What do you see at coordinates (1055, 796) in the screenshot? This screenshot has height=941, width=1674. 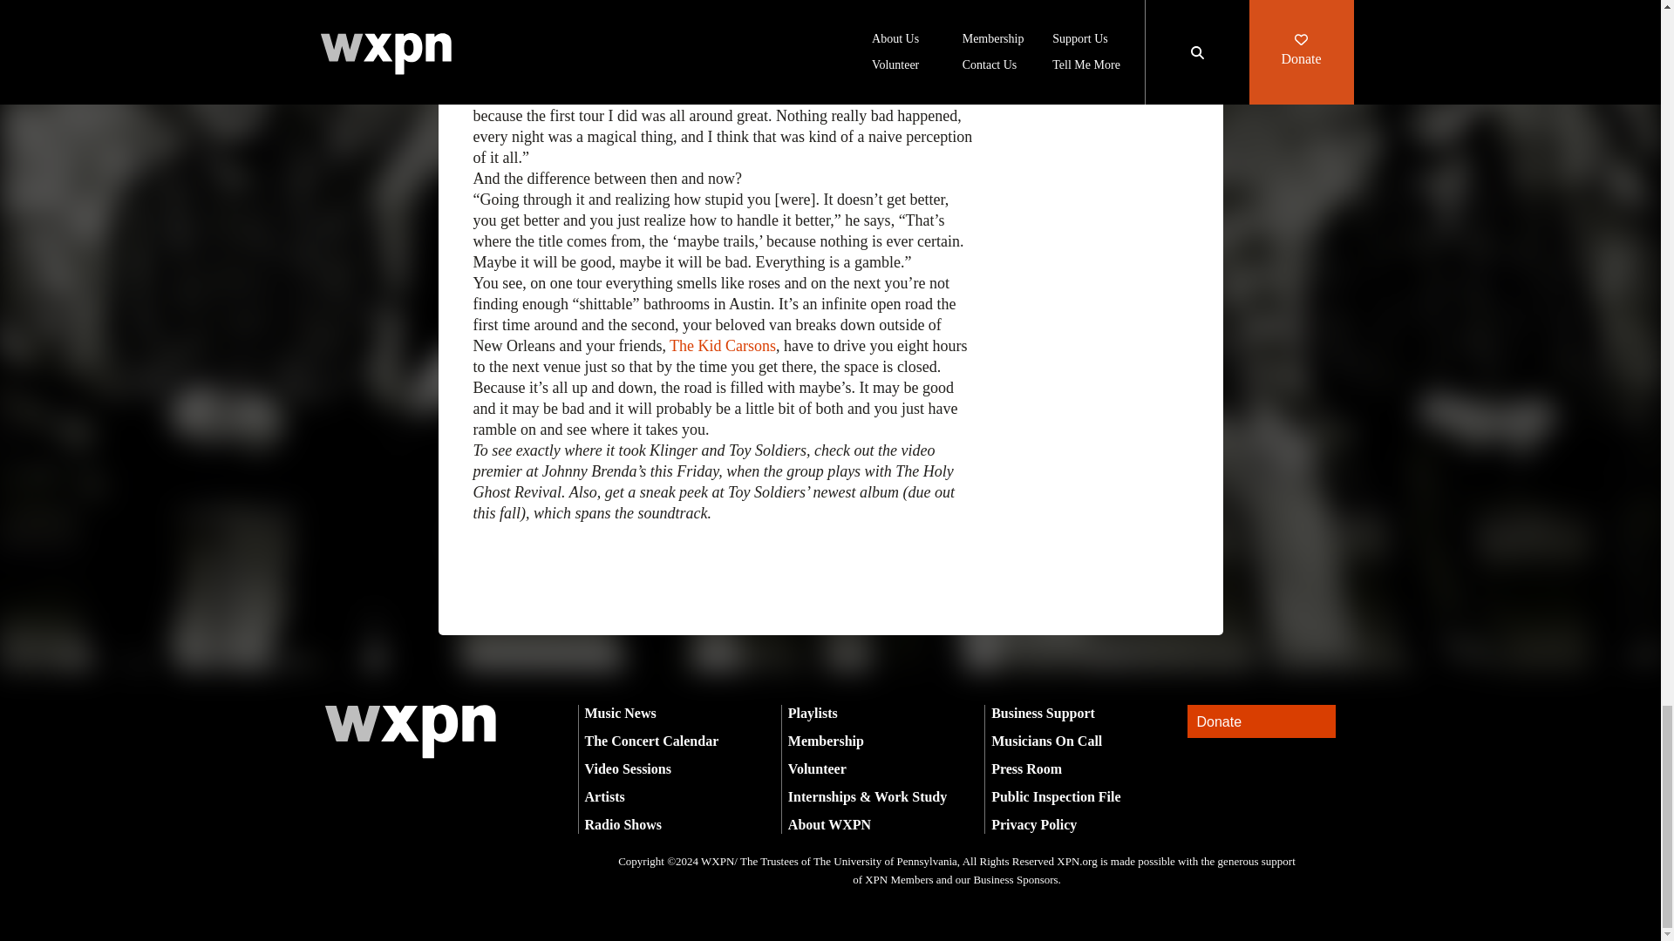 I see `Public Inspection File` at bounding box center [1055, 796].